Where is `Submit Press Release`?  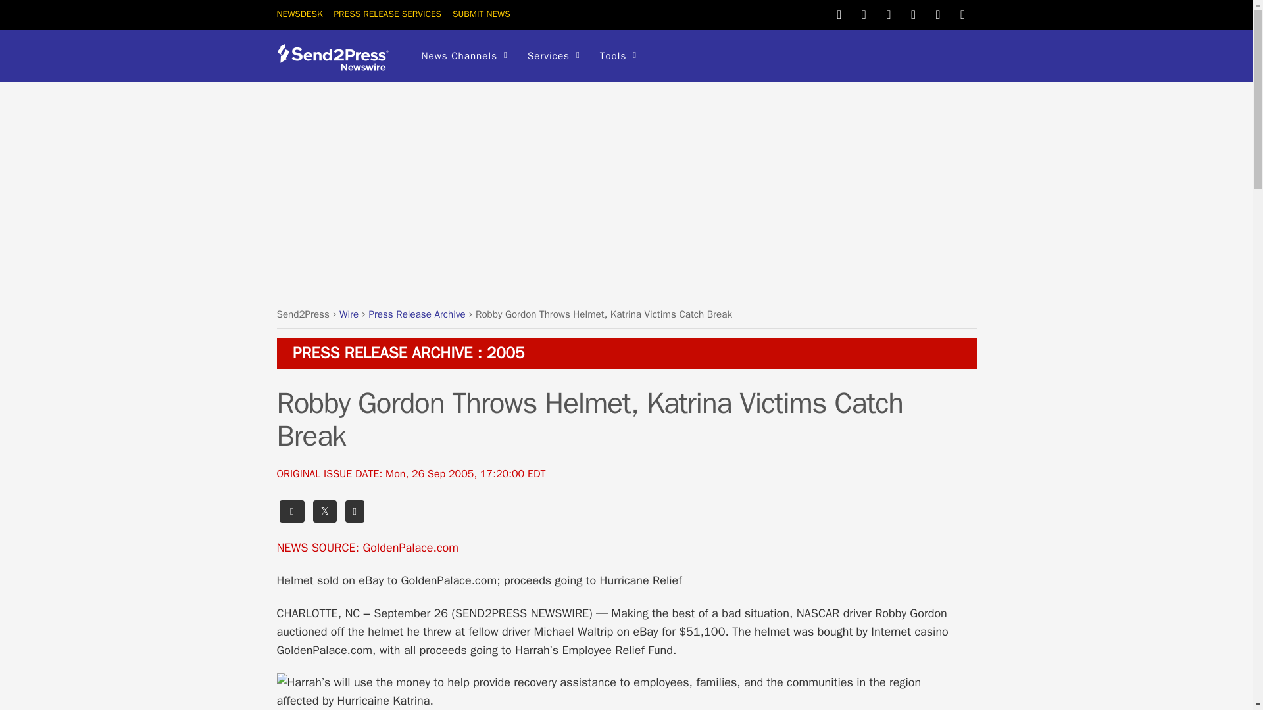
Submit Press Release is located at coordinates (481, 14).